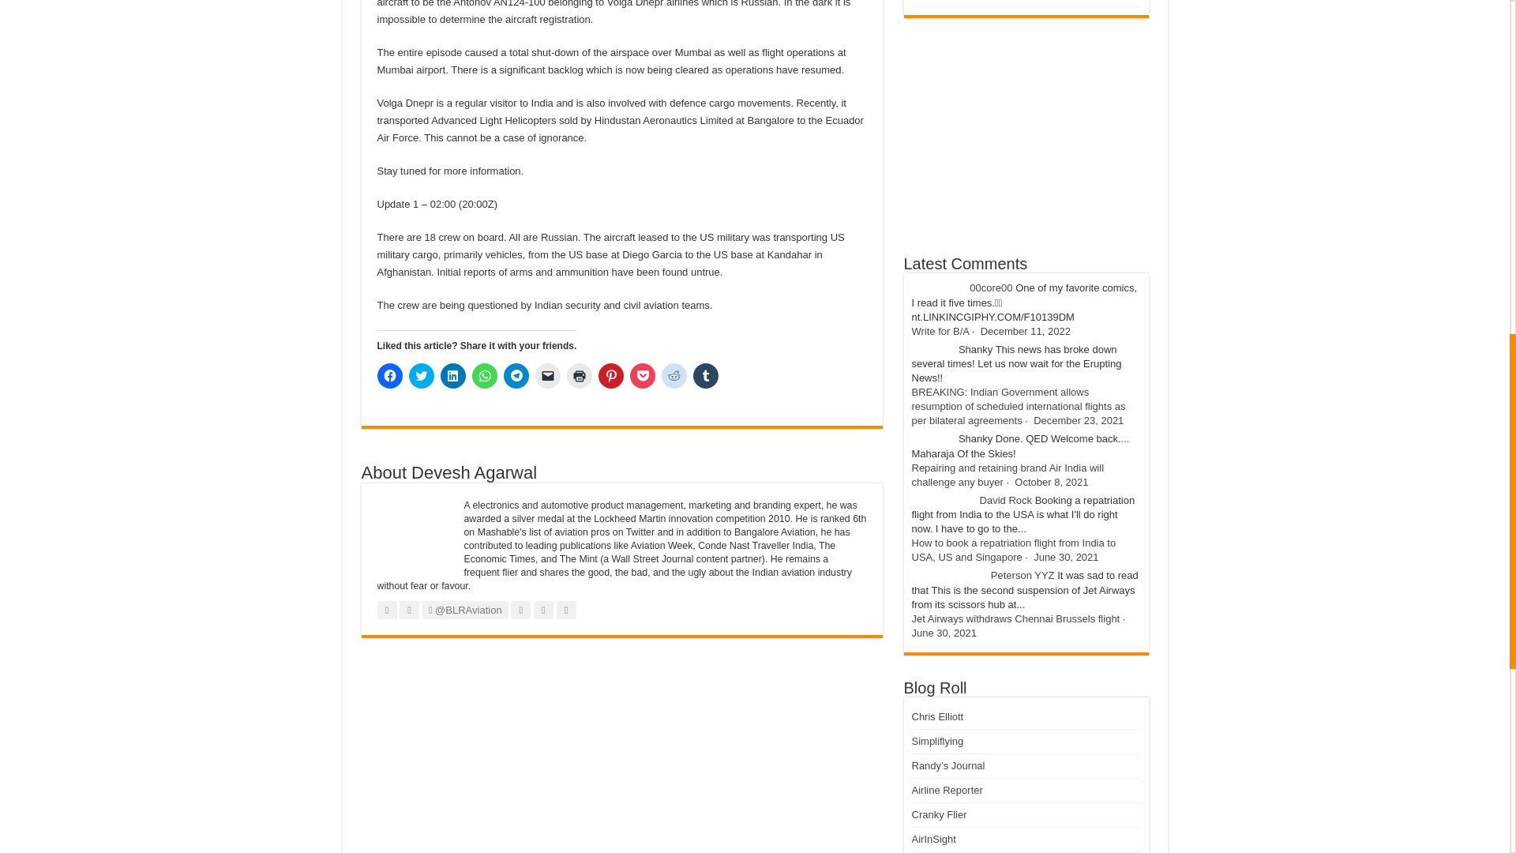 The height and width of the screenshot is (853, 1516). What do you see at coordinates (484, 376) in the screenshot?
I see `Click to share on WhatsApp` at bounding box center [484, 376].